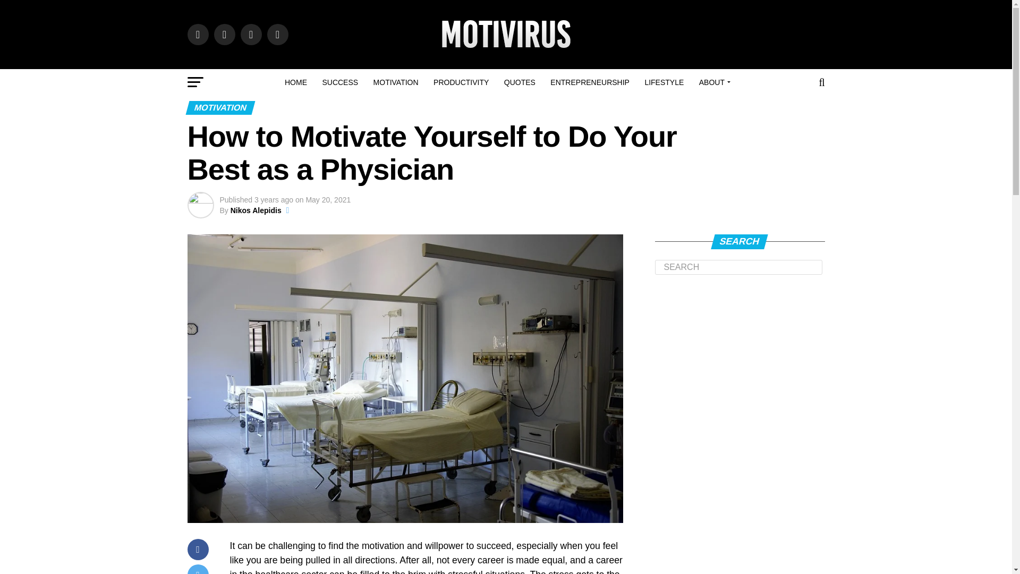 This screenshot has width=1020, height=574. What do you see at coordinates (396, 82) in the screenshot?
I see `MOTIVATION` at bounding box center [396, 82].